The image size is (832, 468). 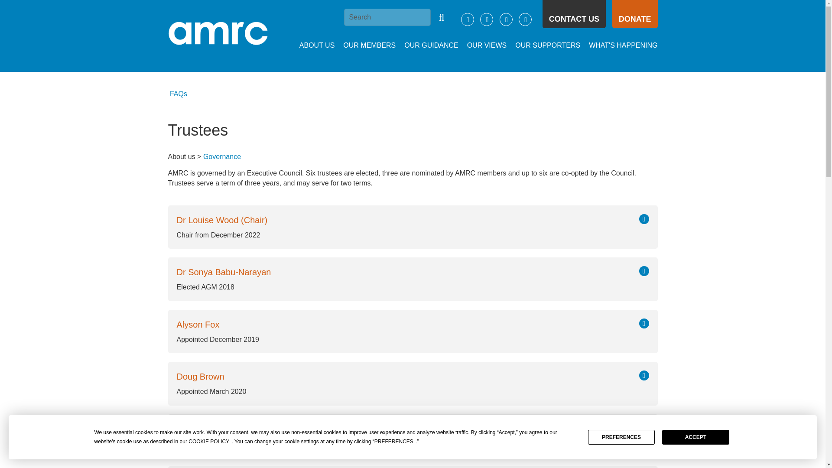 What do you see at coordinates (313, 45) in the screenshot?
I see `About us drop down menu` at bounding box center [313, 45].